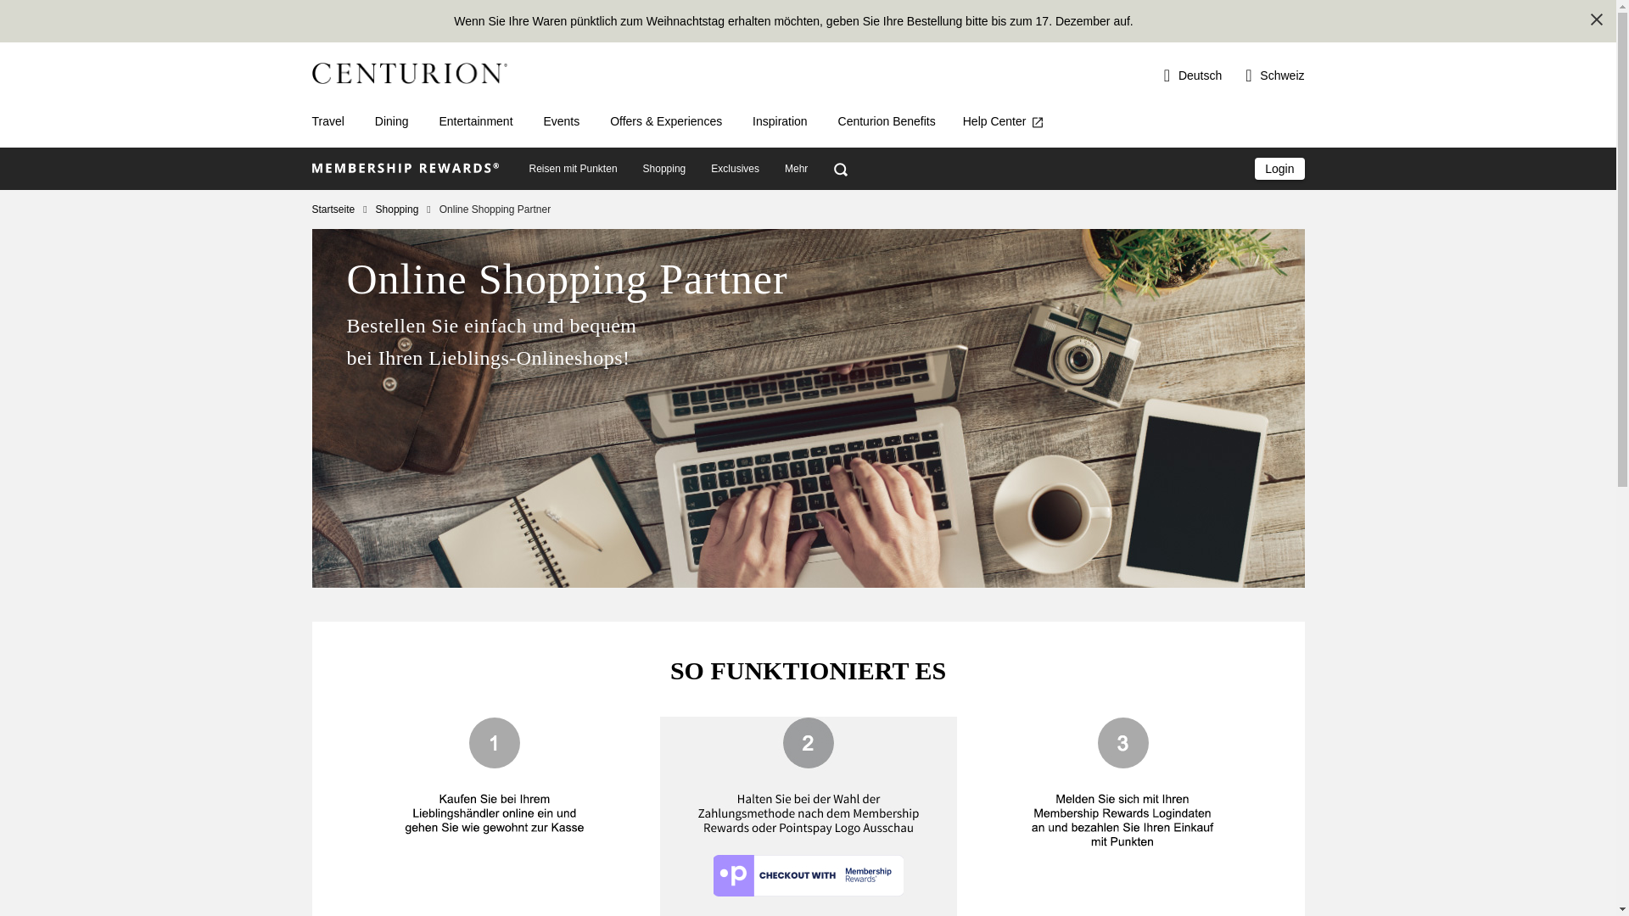 The image size is (1629, 916). I want to click on Exclusives, so click(735, 169).